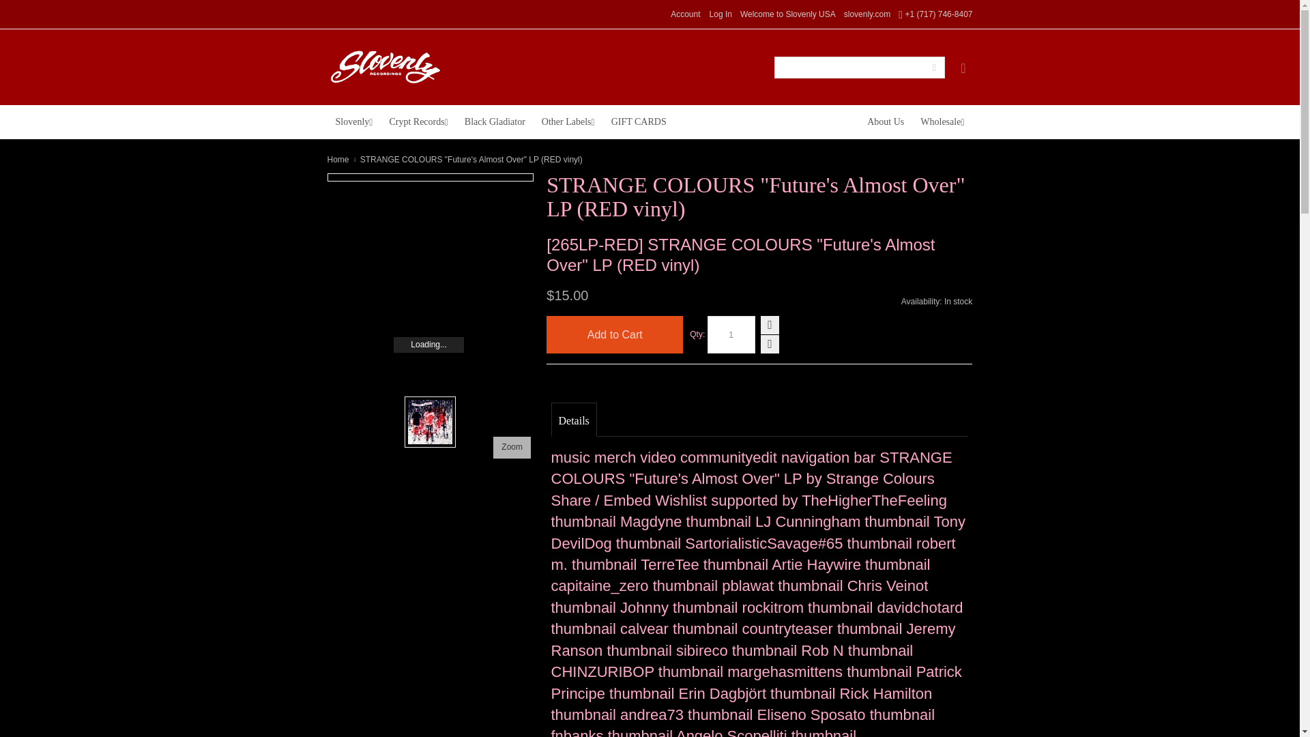  I want to click on About Us, so click(886, 122).